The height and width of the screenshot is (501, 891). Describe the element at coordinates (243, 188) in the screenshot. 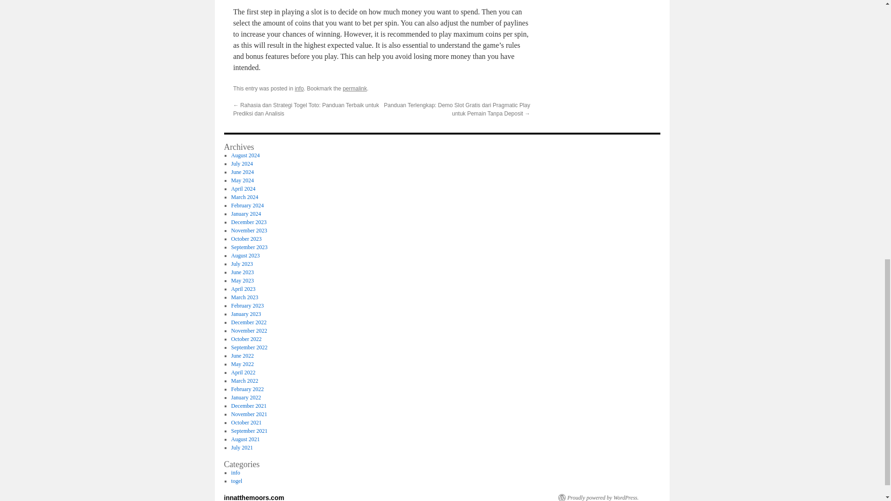

I see `April 2024` at that location.